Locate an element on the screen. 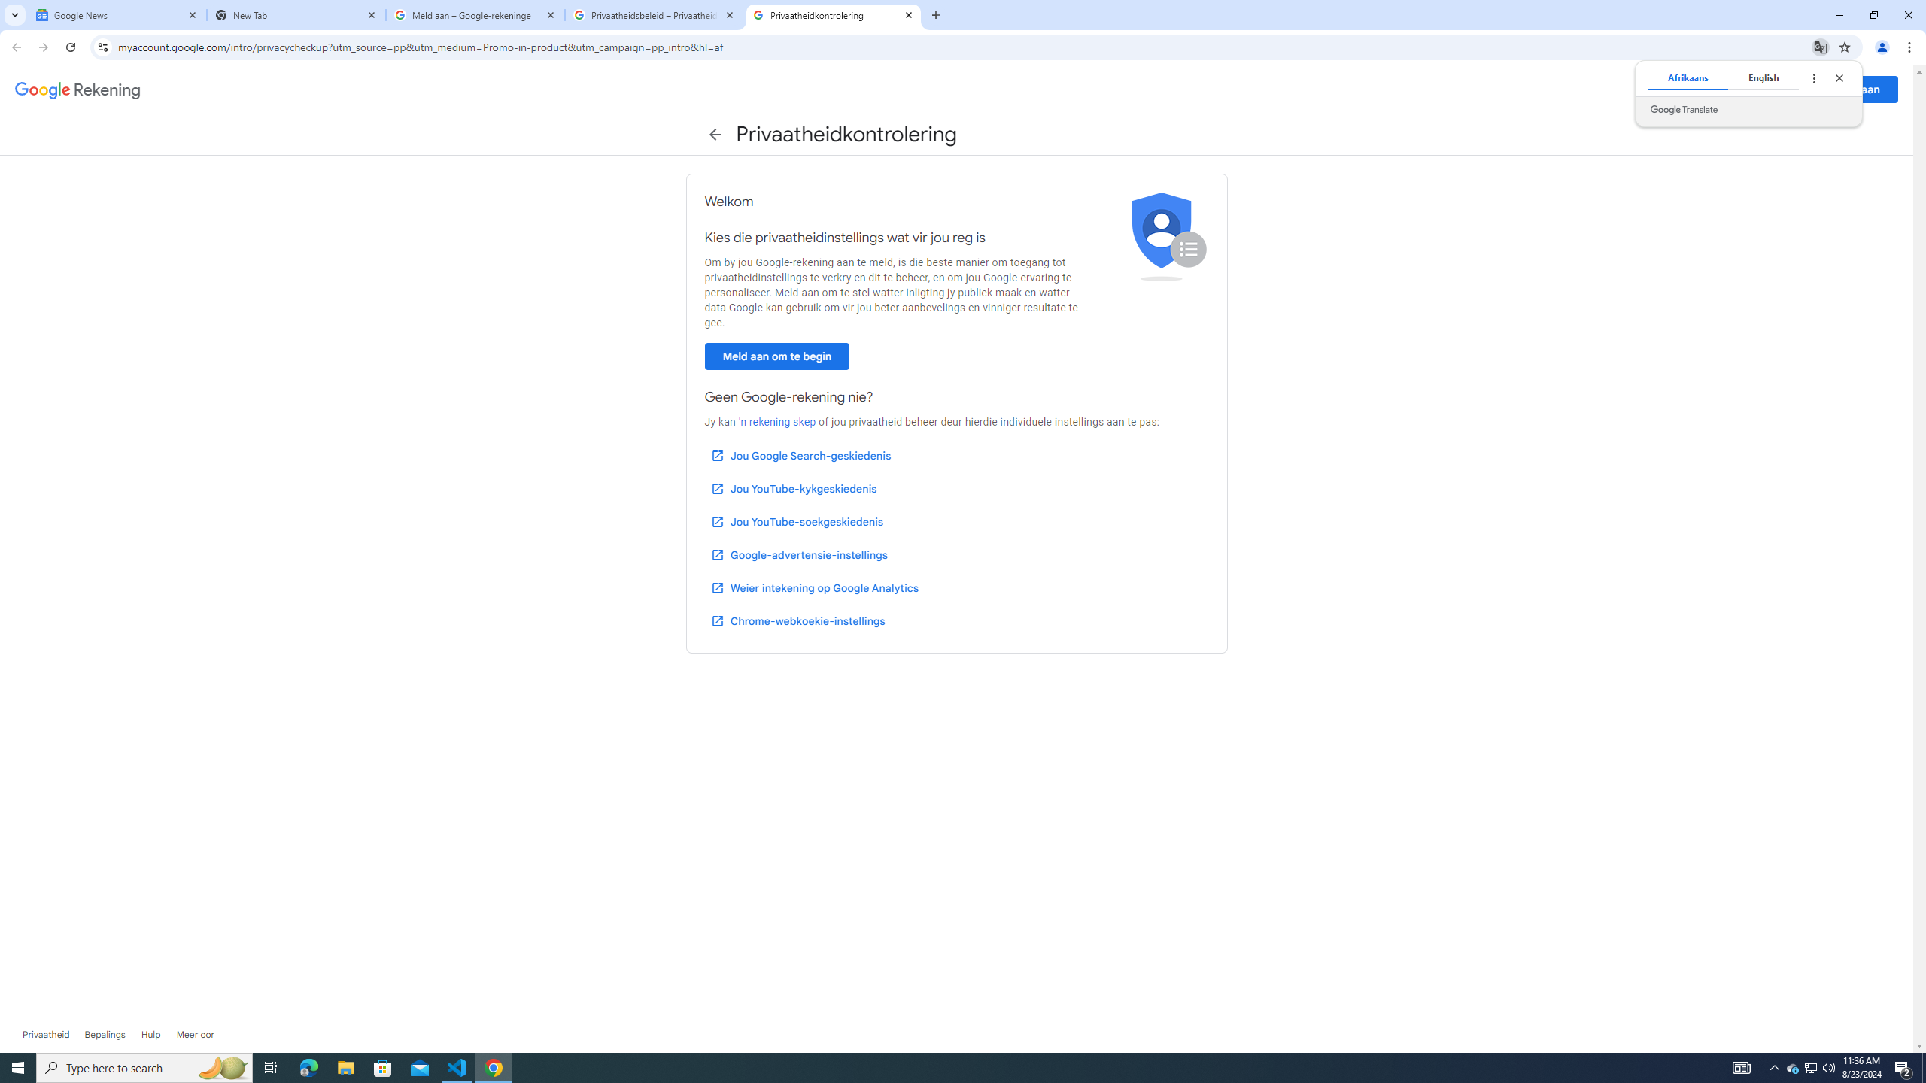  'n rekening skep is located at coordinates (776, 422).